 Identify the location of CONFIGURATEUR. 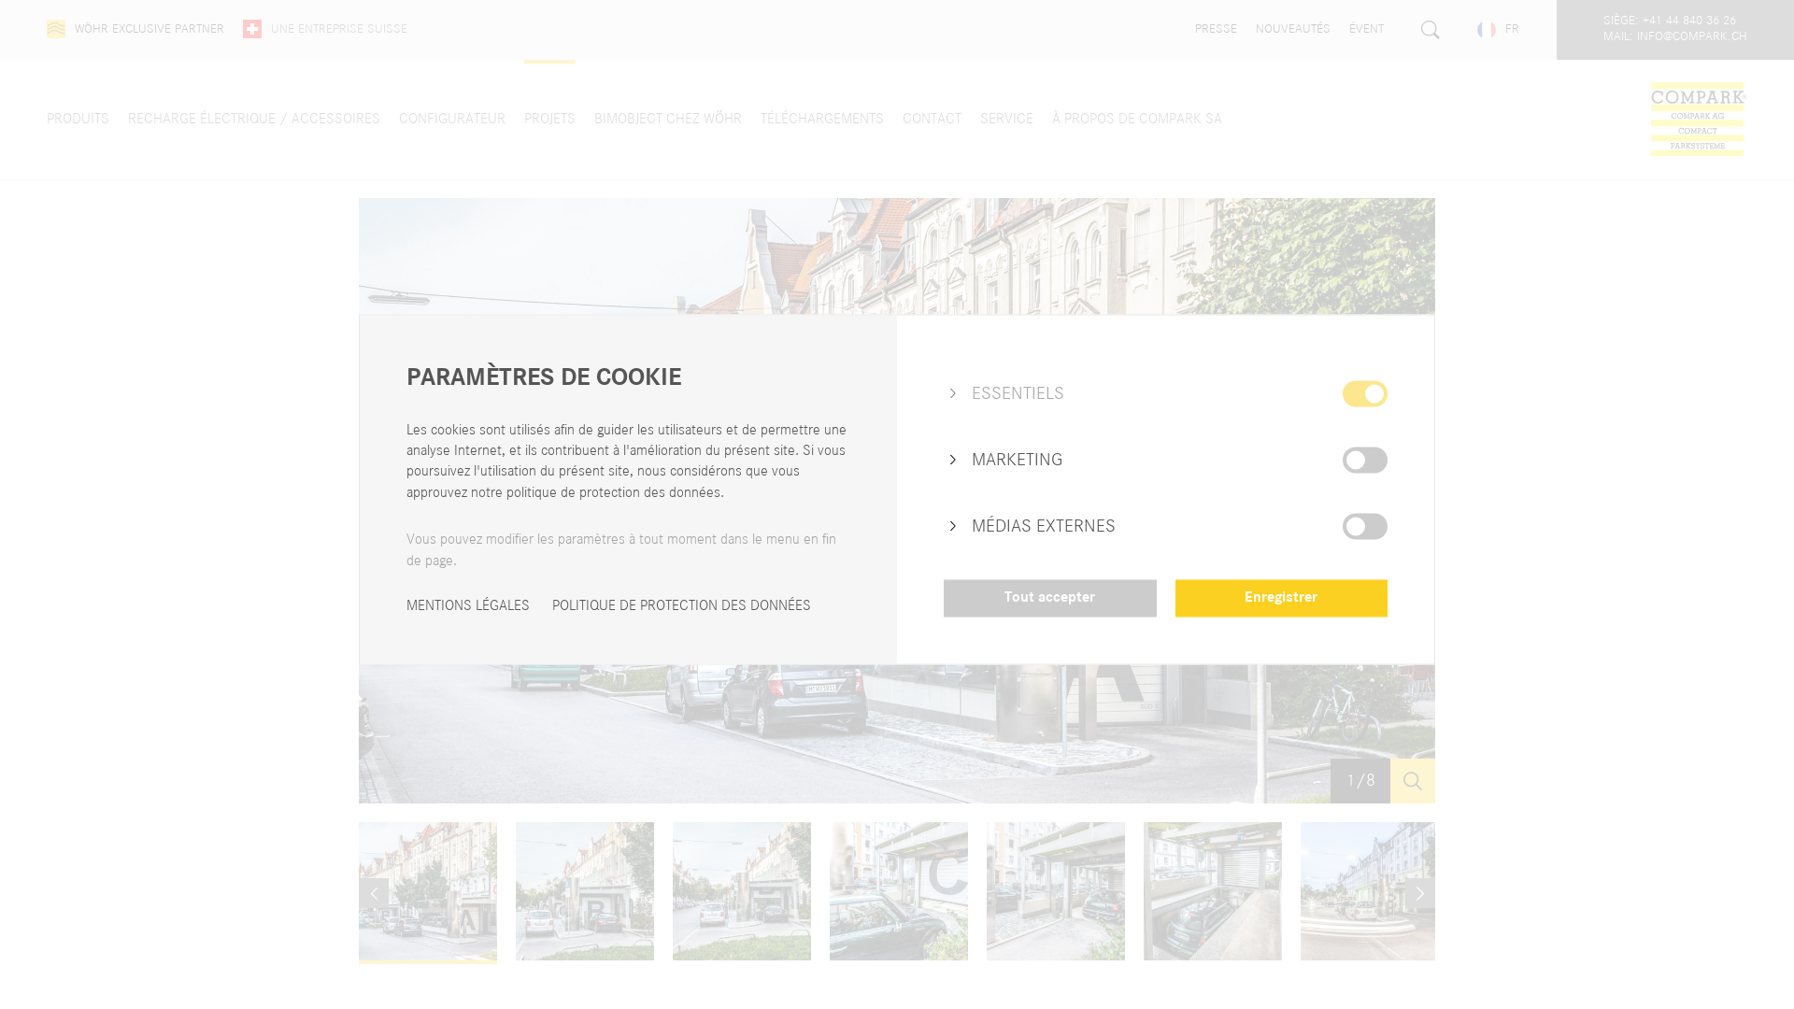
(452, 120).